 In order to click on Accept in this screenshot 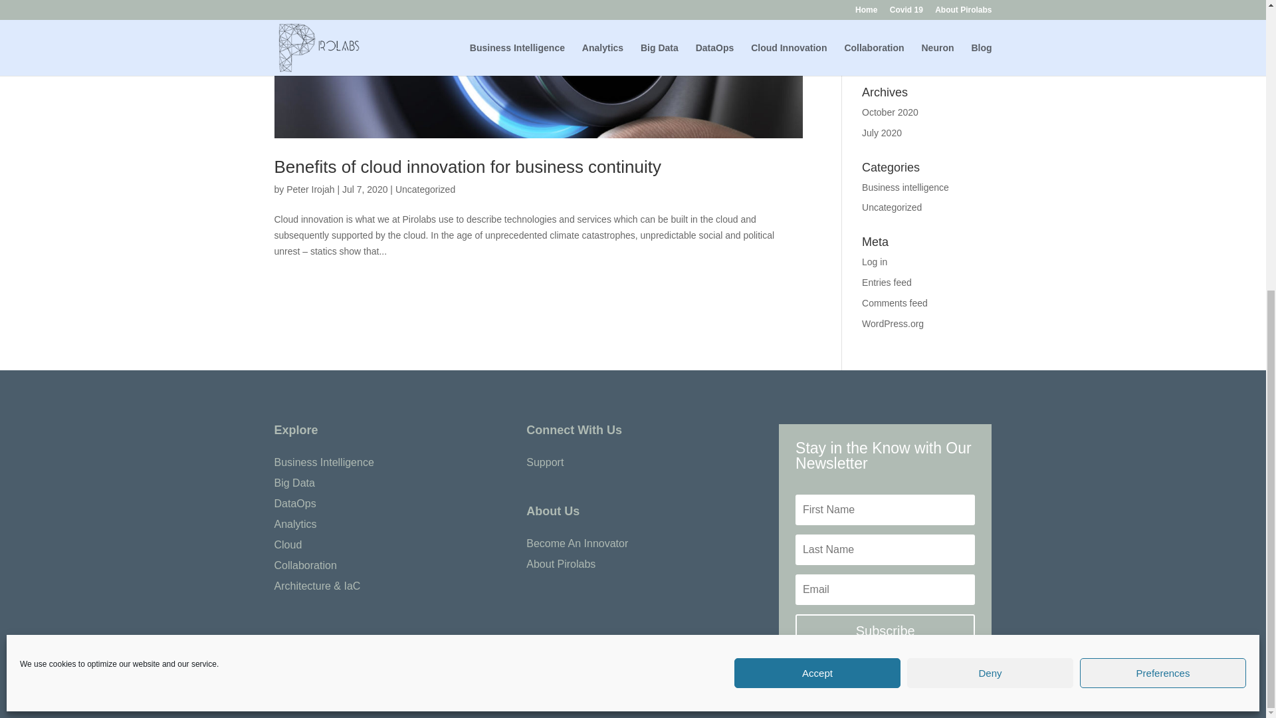, I will do `click(817, 190)`.